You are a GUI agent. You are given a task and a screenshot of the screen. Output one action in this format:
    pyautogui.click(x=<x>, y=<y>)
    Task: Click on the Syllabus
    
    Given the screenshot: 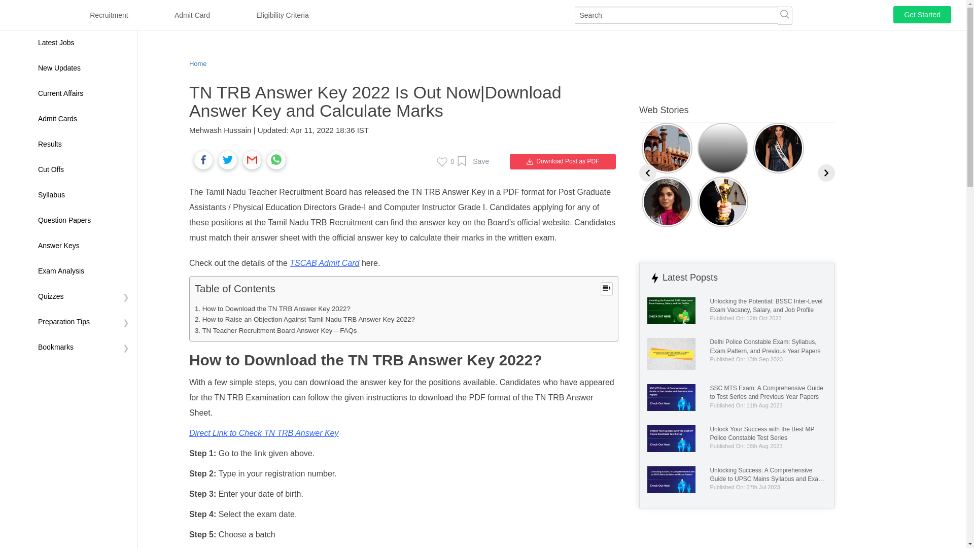 What is the action you would take?
    pyautogui.click(x=83, y=195)
    